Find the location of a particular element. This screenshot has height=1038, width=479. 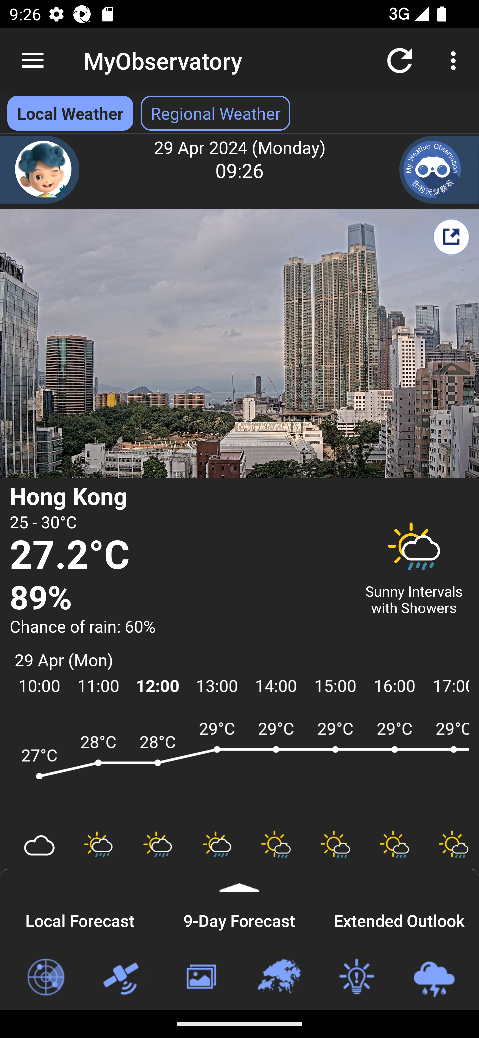

Regional Weather is located at coordinates (278, 977).